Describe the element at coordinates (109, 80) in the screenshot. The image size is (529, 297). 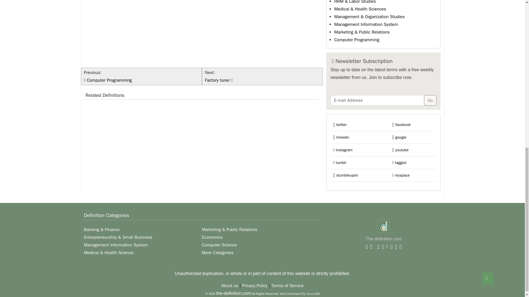
I see `Computer Programming` at that location.